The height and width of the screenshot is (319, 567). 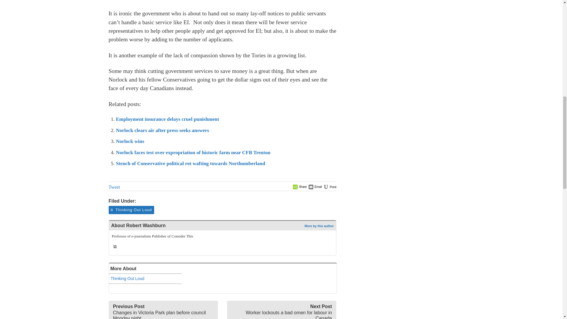 What do you see at coordinates (145, 279) in the screenshot?
I see `Thinking Out Loud` at bounding box center [145, 279].